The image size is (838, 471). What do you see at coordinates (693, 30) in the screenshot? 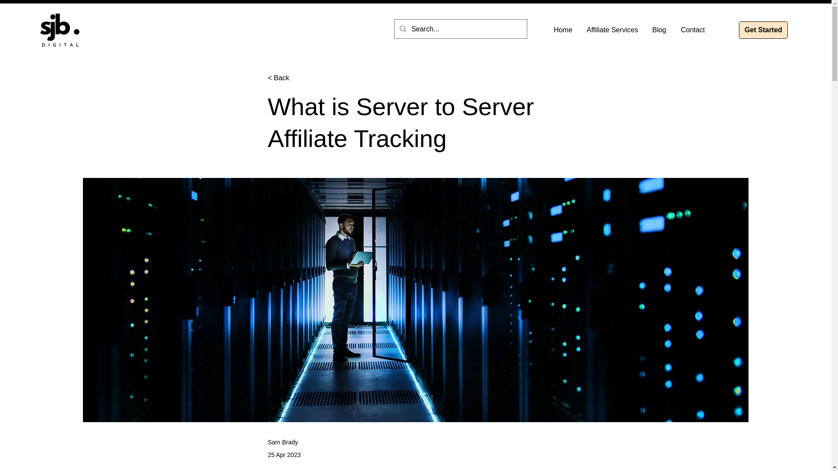
I see `Contact` at bounding box center [693, 30].